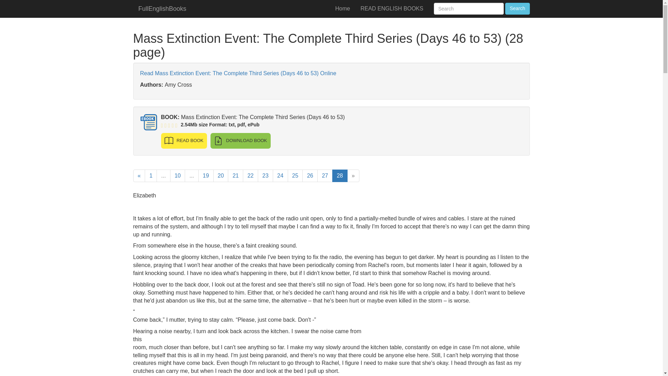 Image resolution: width=668 pixels, height=376 pixels. Describe the element at coordinates (280, 176) in the screenshot. I see `24` at that location.